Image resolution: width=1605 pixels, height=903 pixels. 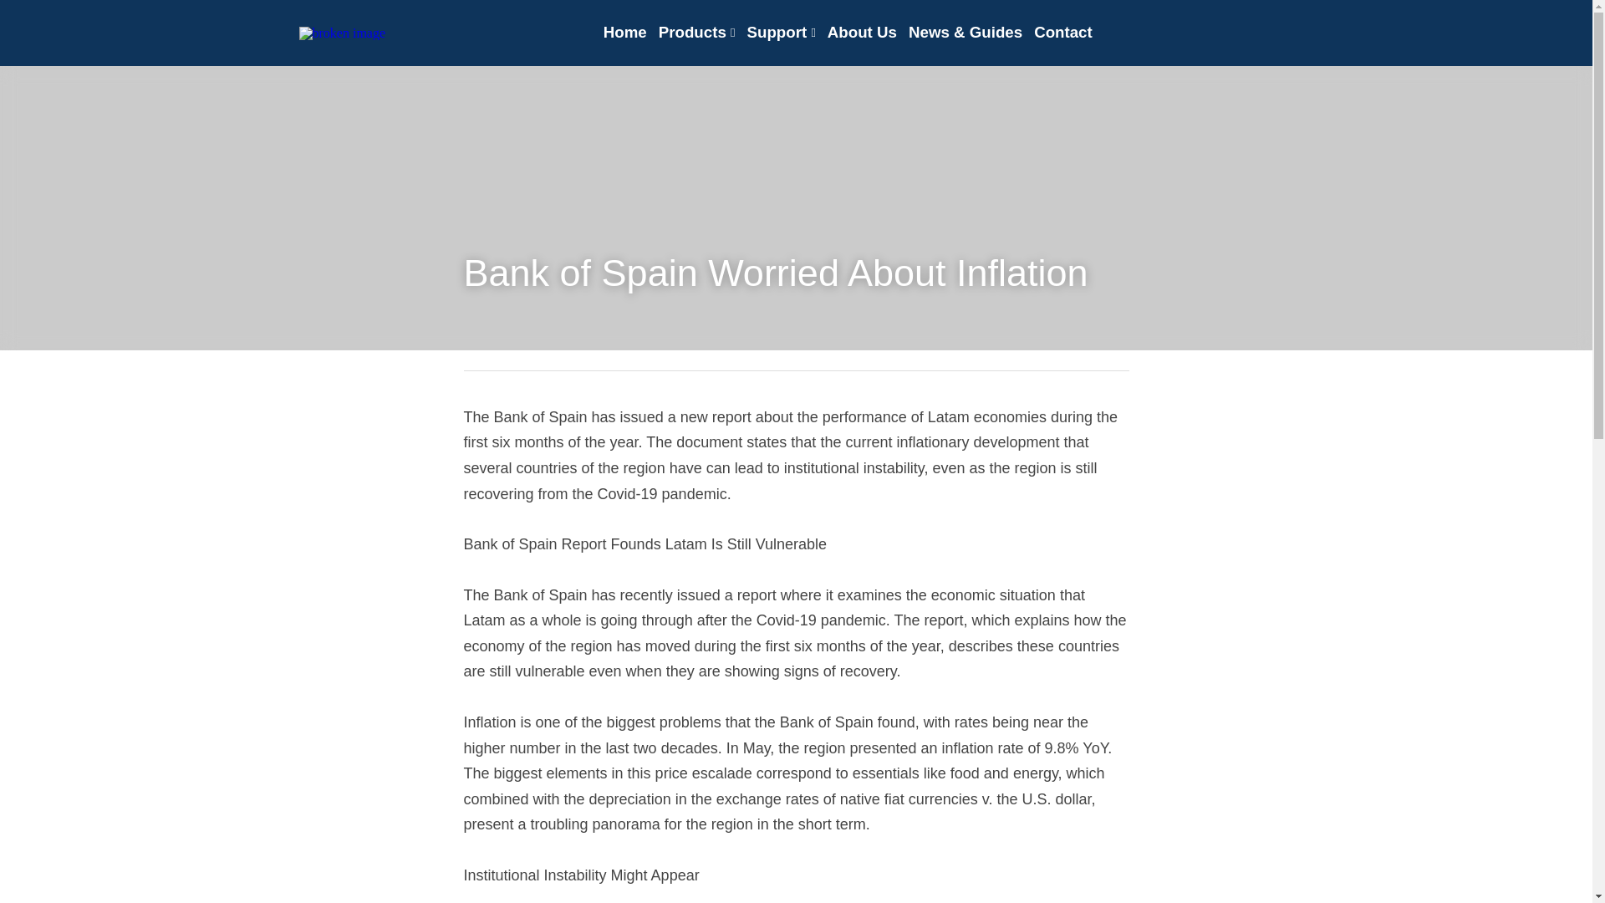 I want to click on About Us, so click(x=863, y=32).